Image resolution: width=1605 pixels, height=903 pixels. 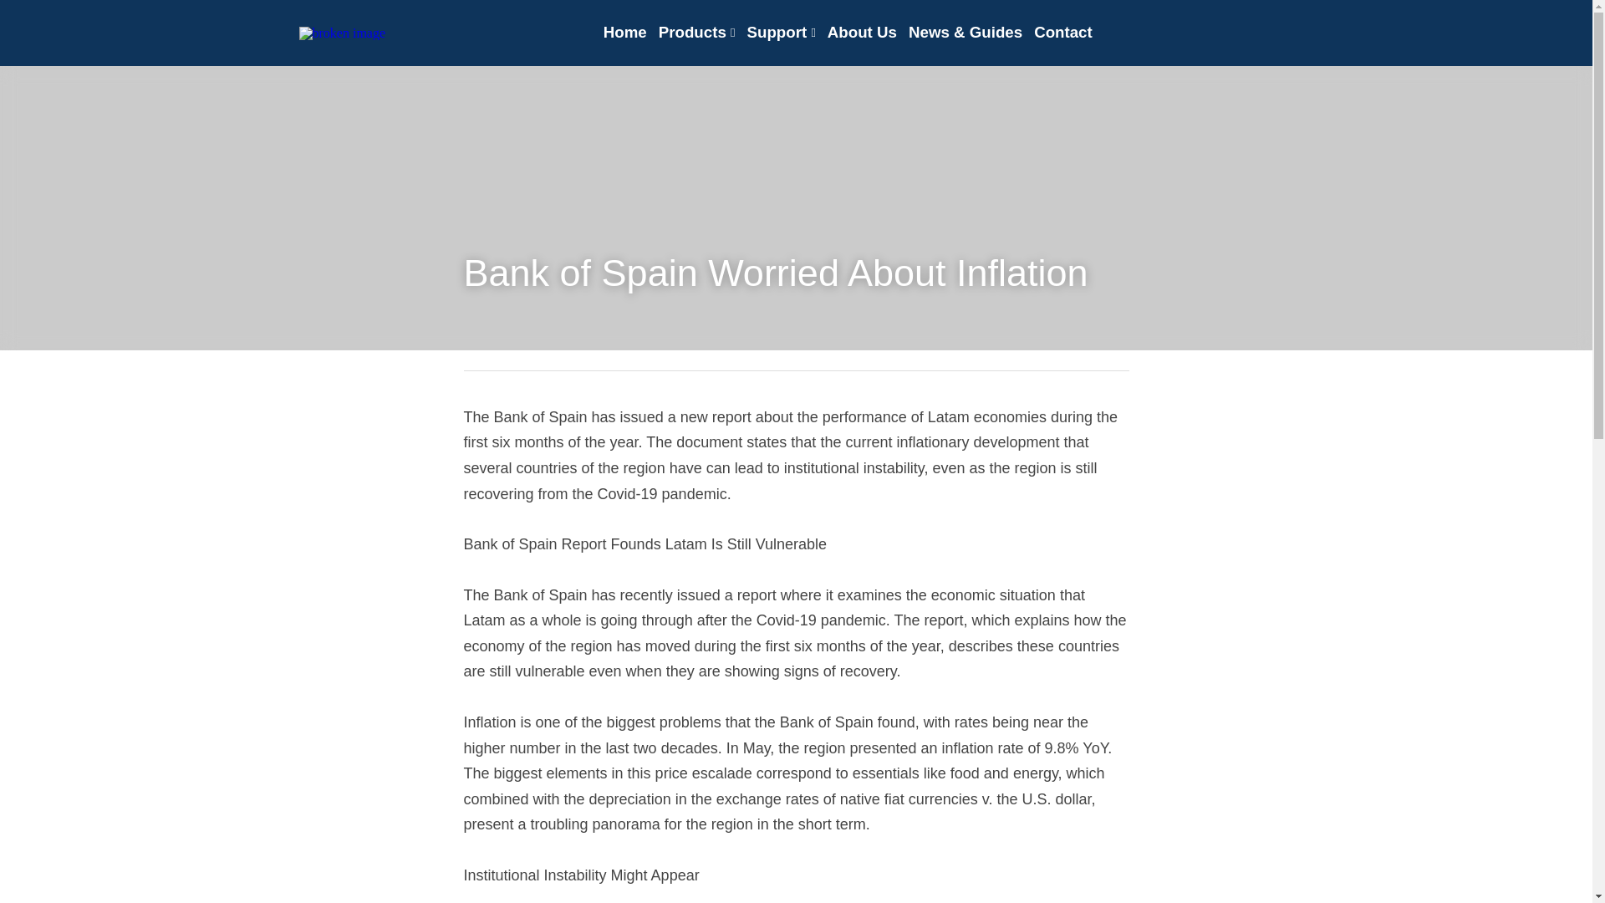 I want to click on About Us, so click(x=863, y=32).